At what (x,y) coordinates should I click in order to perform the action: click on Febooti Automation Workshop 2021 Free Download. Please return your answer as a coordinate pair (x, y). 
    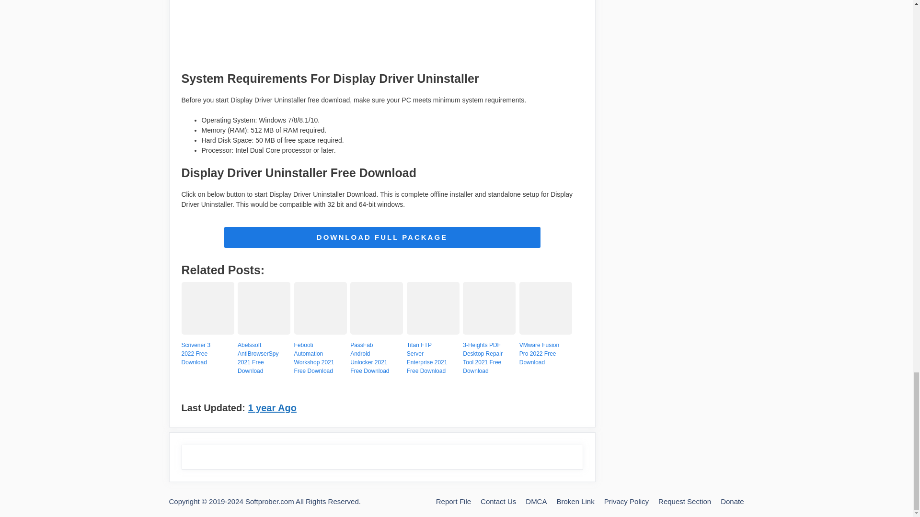
    Looking at the image, I should click on (320, 332).